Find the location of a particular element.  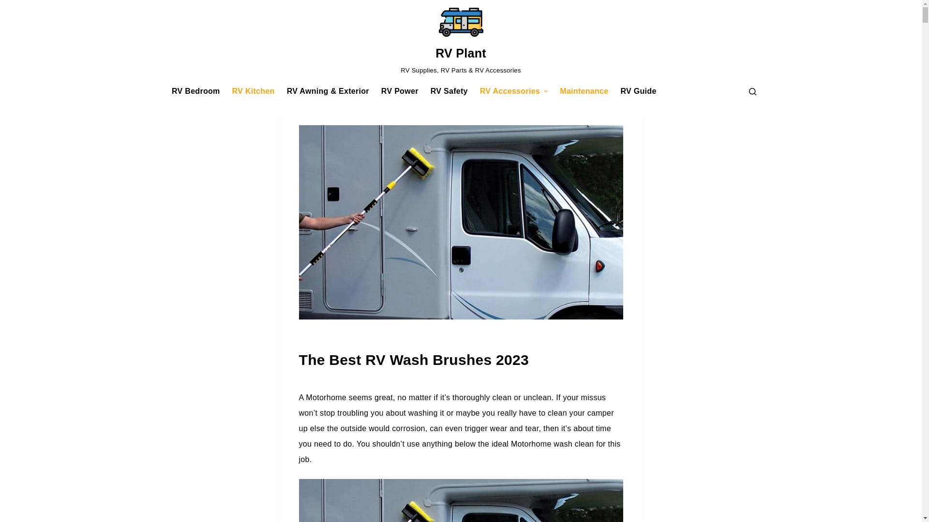

The Best RV Wash Brushes 2023 is located at coordinates (461, 360).